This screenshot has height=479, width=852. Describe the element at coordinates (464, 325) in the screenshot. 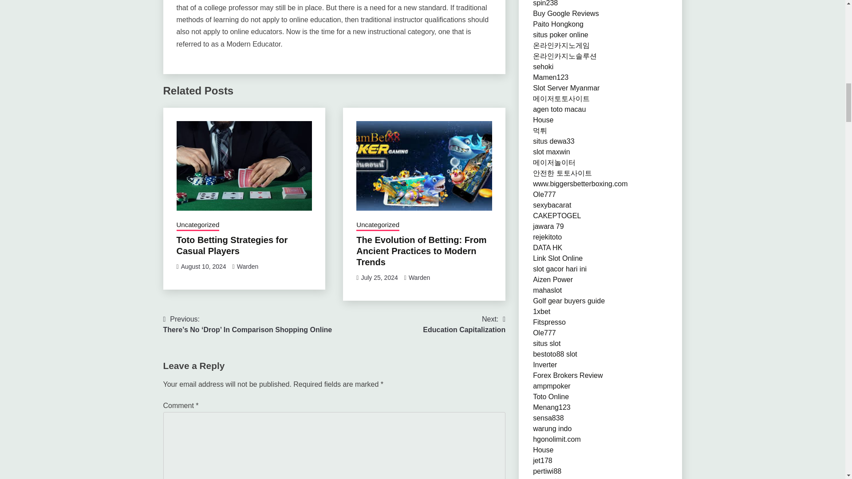

I see `Uncategorized` at that location.